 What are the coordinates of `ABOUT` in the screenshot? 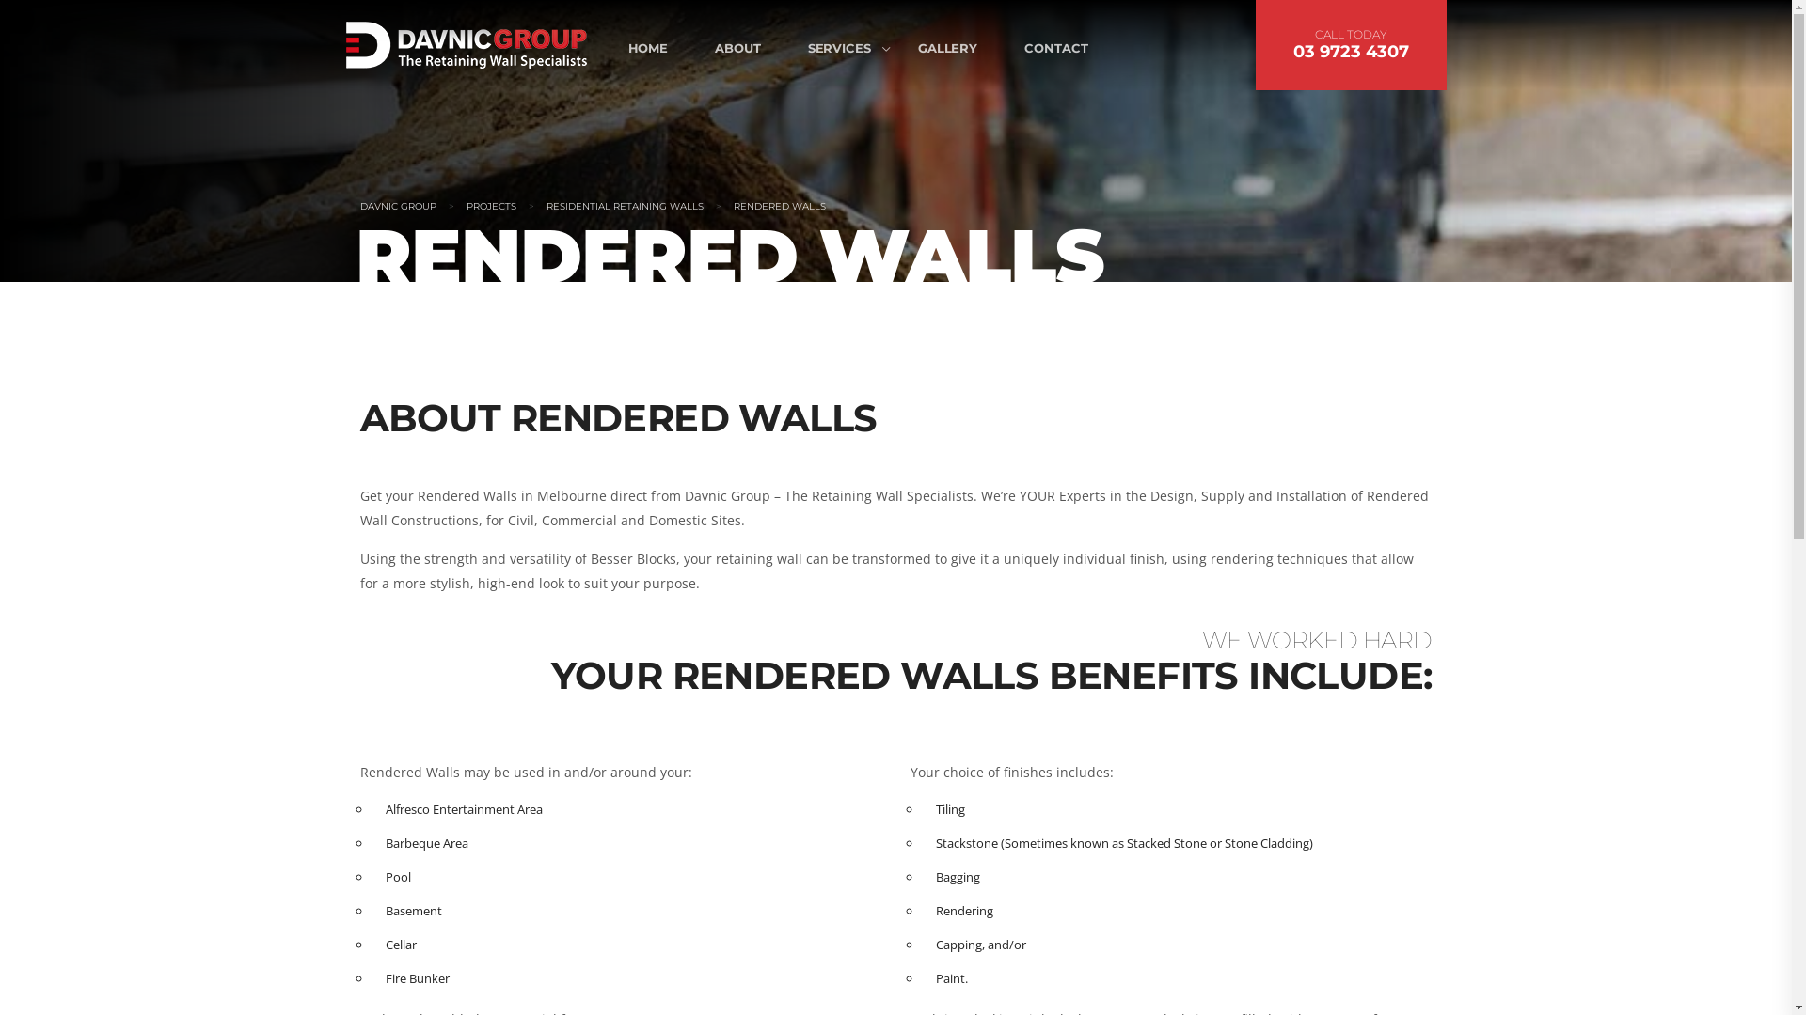 It's located at (737, 48).